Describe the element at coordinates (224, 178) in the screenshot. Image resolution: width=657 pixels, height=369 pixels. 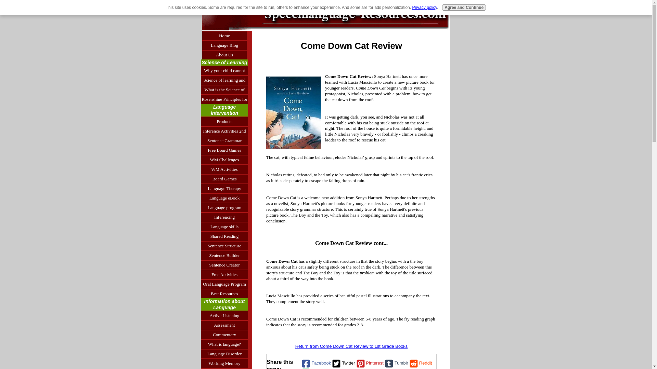
I see `Board Games` at that location.